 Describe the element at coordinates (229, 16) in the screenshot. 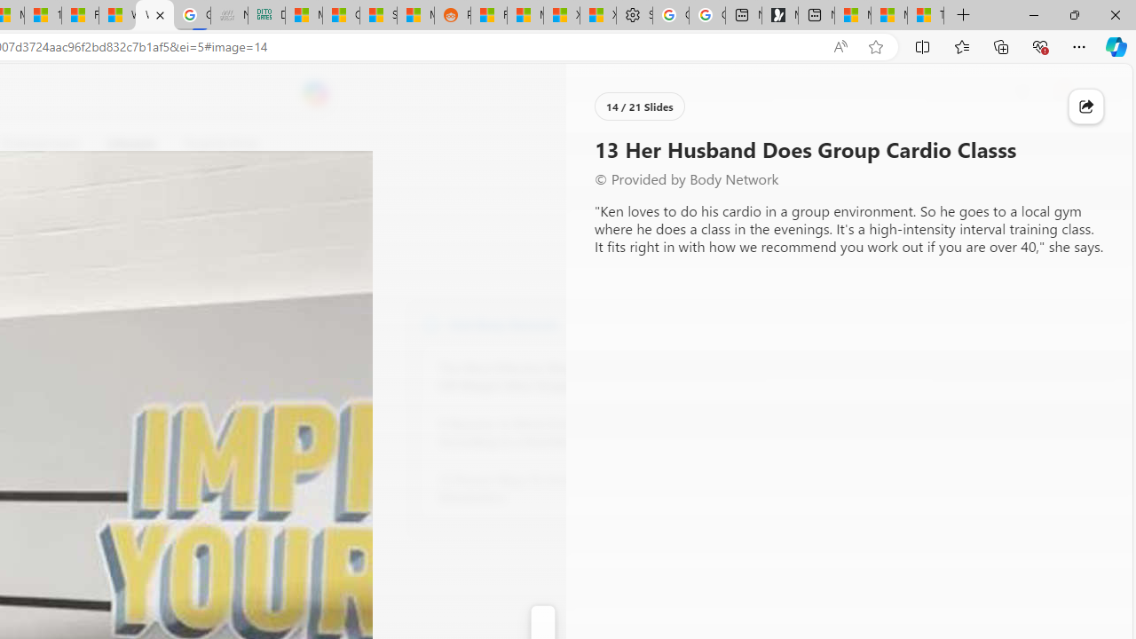

I see `Navy Quest` at that location.